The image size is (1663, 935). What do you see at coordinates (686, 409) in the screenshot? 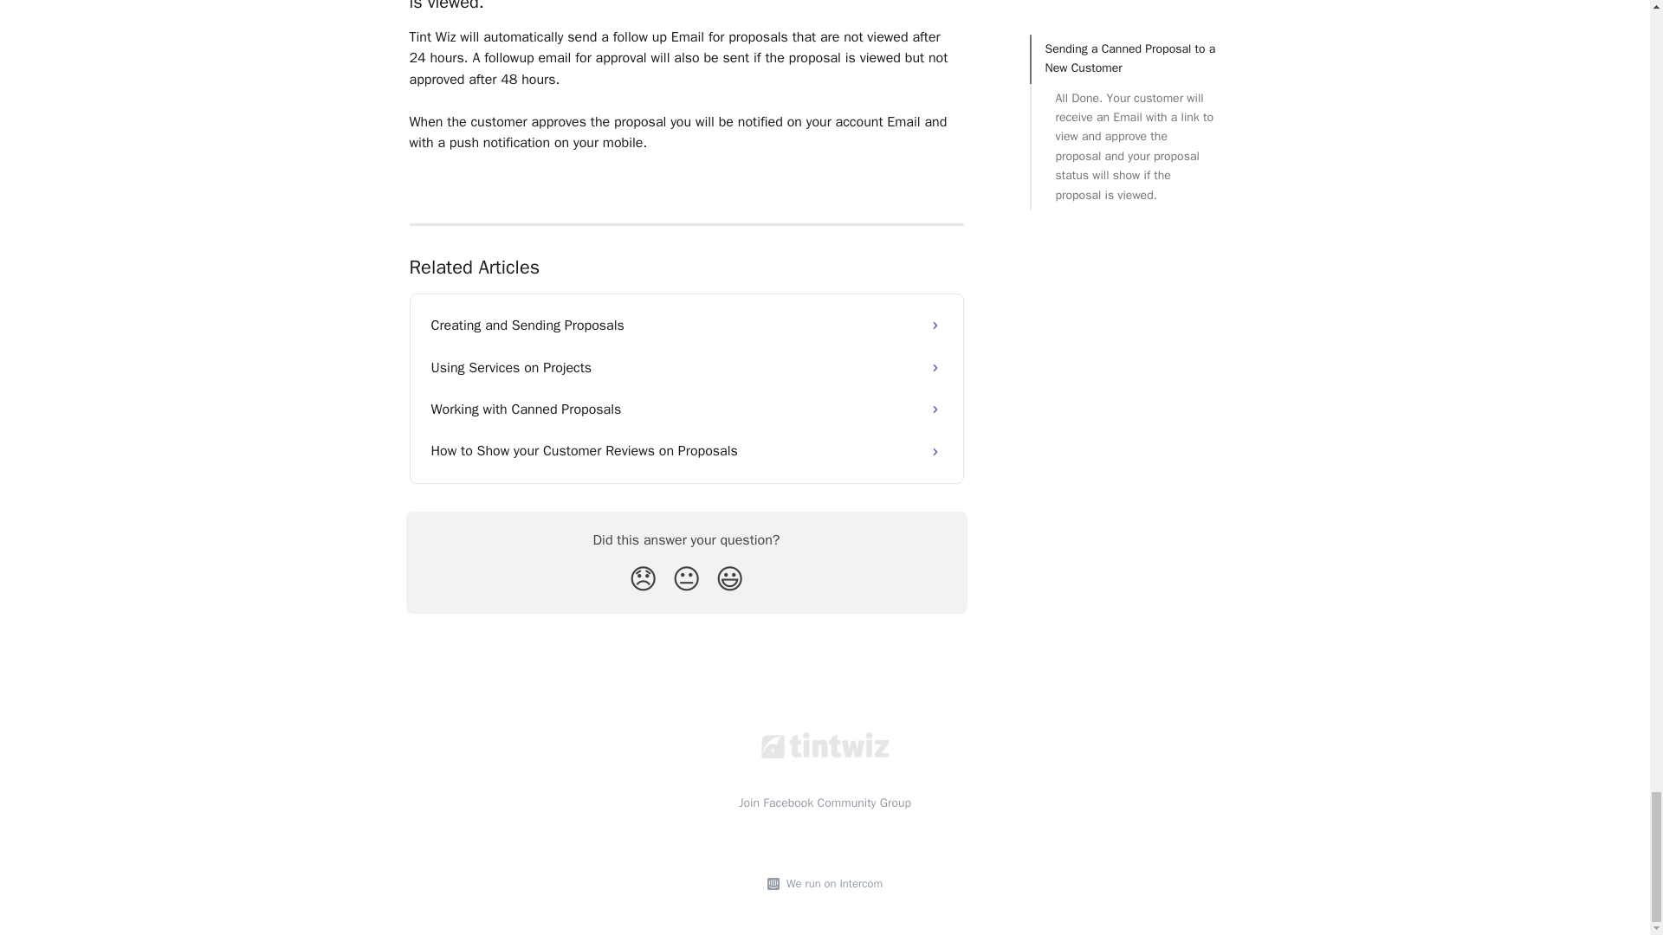
I see `Working with Canned Proposals` at bounding box center [686, 409].